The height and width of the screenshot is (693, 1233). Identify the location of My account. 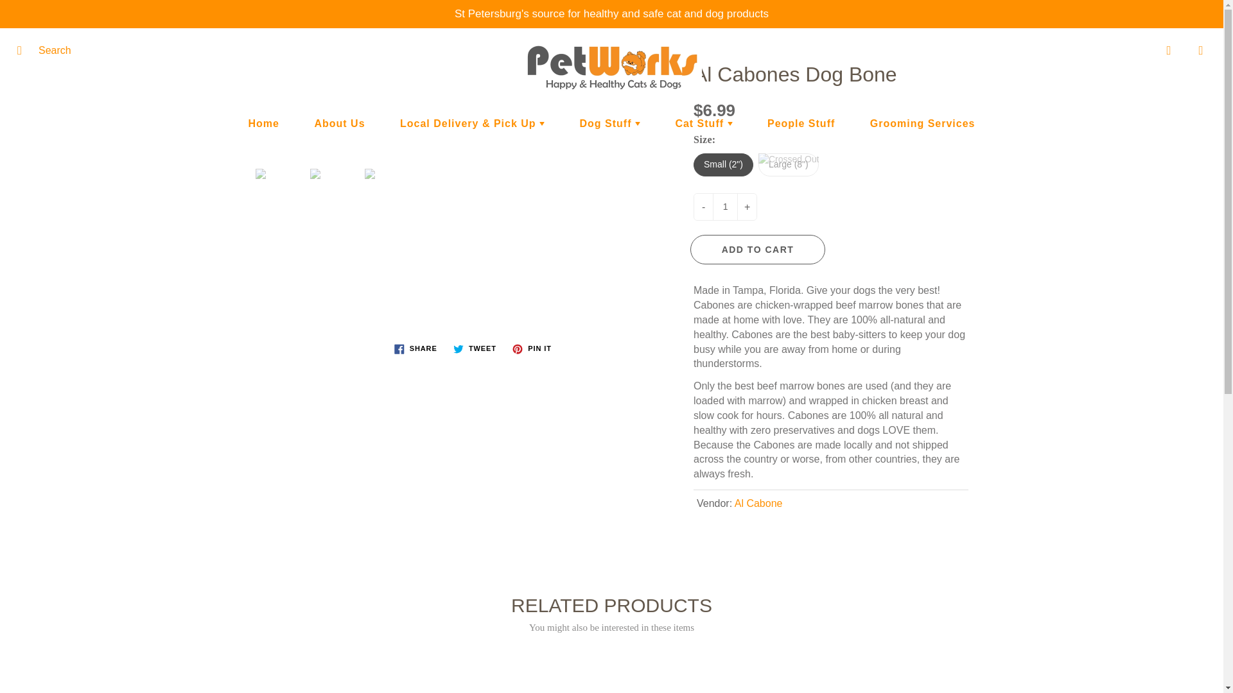
(1169, 50).